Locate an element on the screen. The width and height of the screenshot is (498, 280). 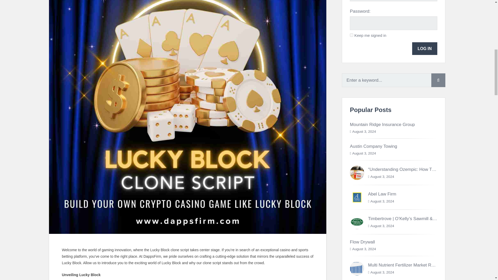
August 3, 2024 is located at coordinates (382, 177).